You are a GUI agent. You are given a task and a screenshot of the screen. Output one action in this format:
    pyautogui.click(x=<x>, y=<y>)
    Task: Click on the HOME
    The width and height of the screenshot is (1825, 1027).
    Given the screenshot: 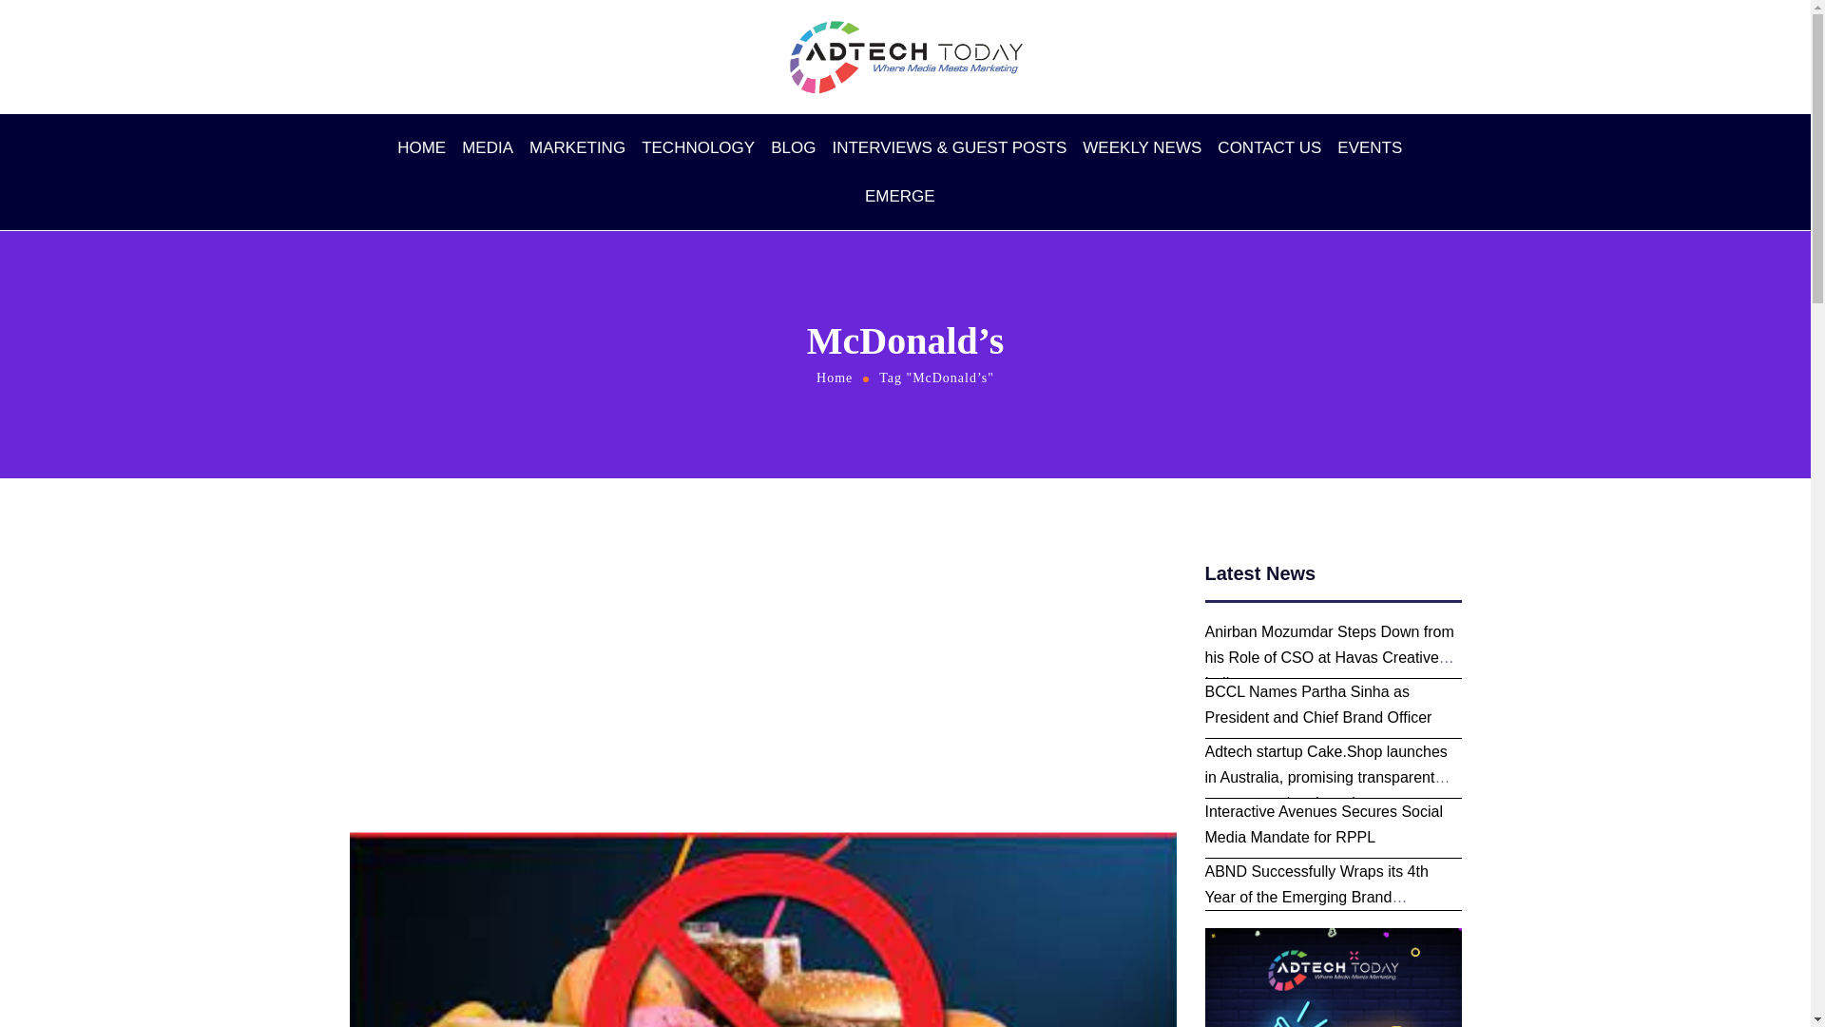 What is the action you would take?
    pyautogui.click(x=421, y=147)
    